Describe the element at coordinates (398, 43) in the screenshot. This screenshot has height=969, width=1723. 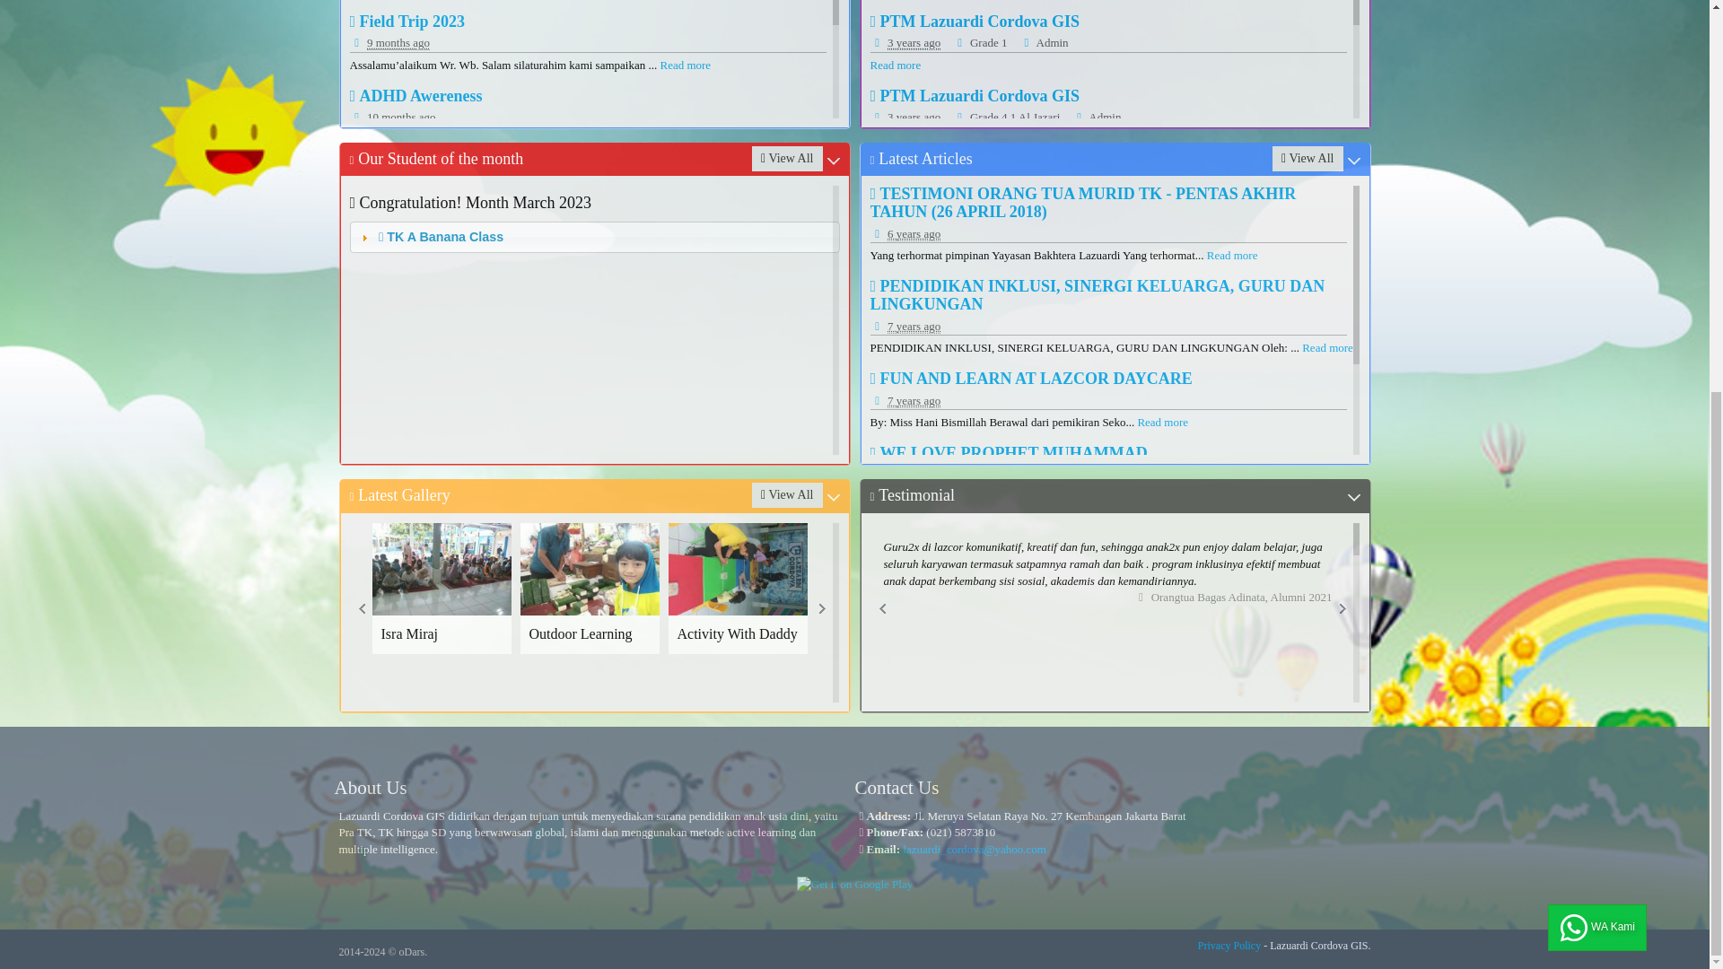
I see `Read more` at that location.